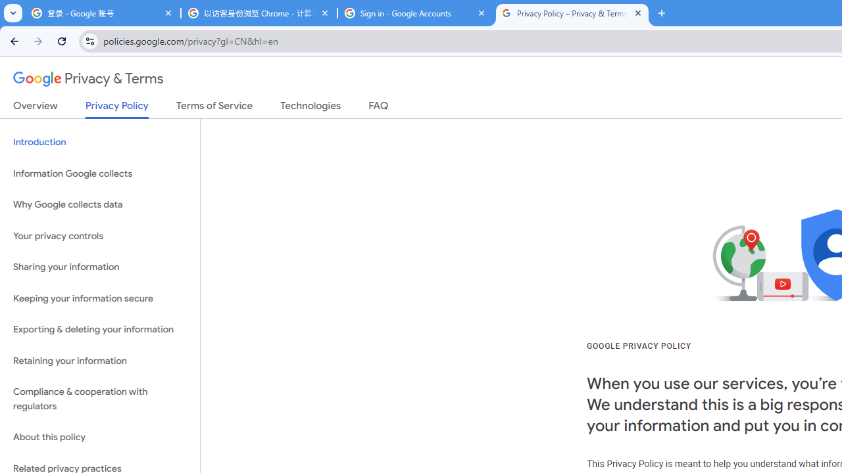 The image size is (842, 473). What do you see at coordinates (100, 330) in the screenshot?
I see `Exporting & deleting your information` at bounding box center [100, 330].